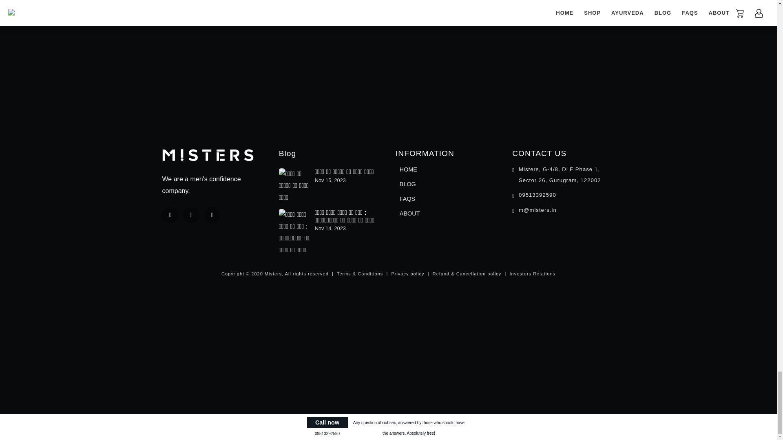  I want to click on Blog, so click(287, 153).